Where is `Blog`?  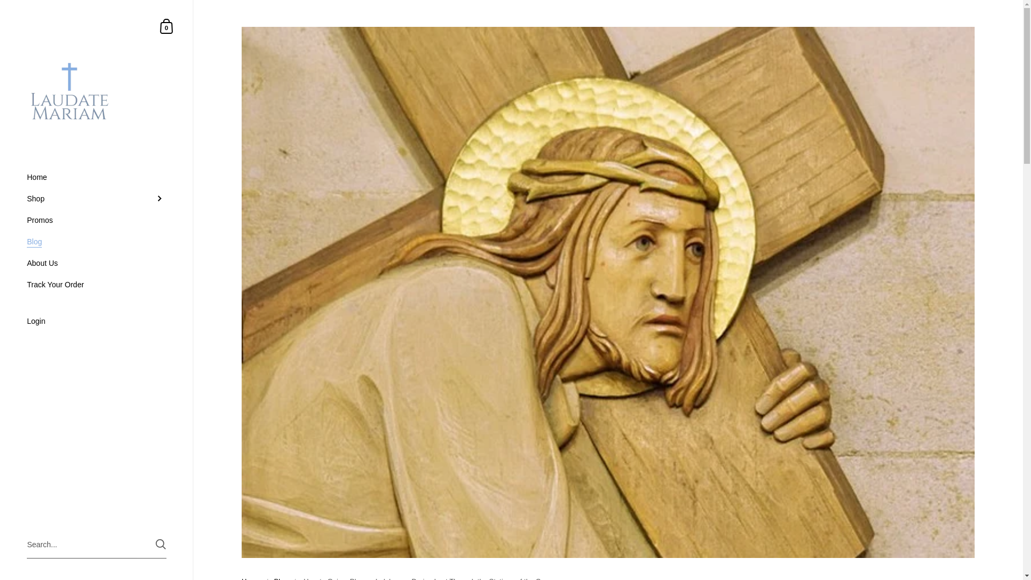
Blog is located at coordinates (280, 578).